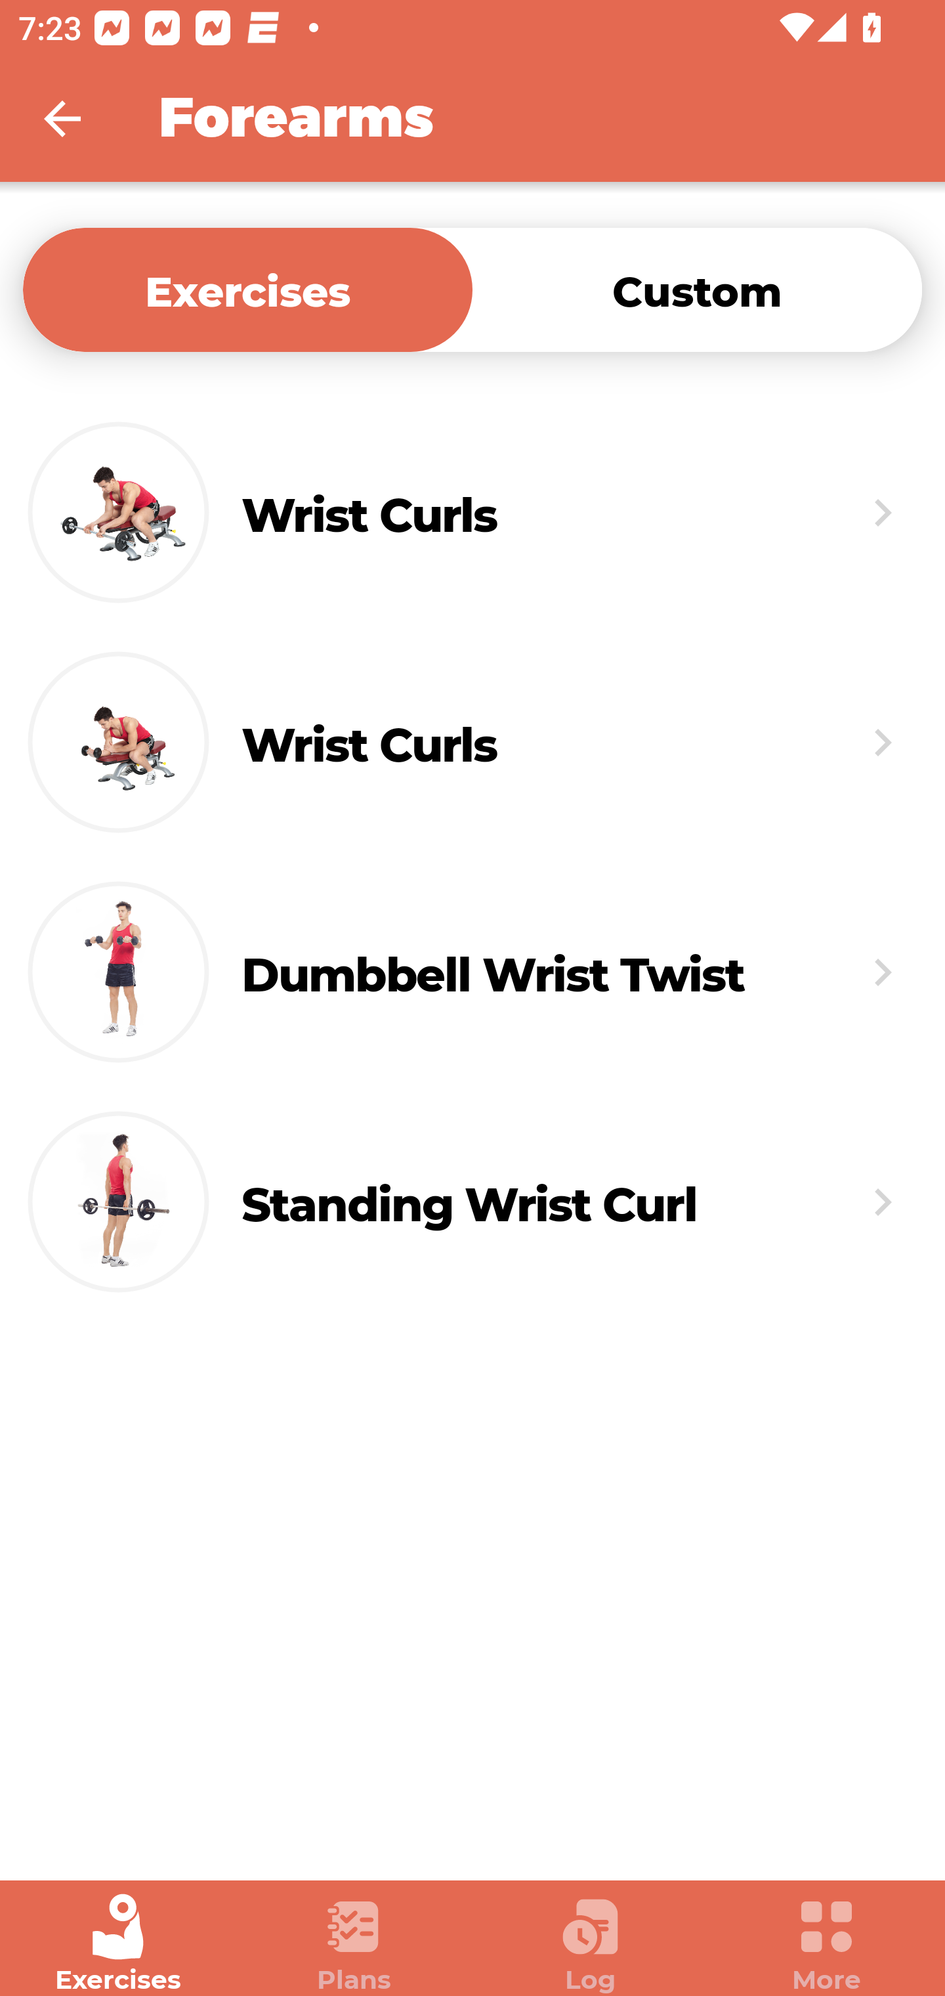 The image size is (945, 1996). What do you see at coordinates (697, 289) in the screenshot?
I see `Custom` at bounding box center [697, 289].